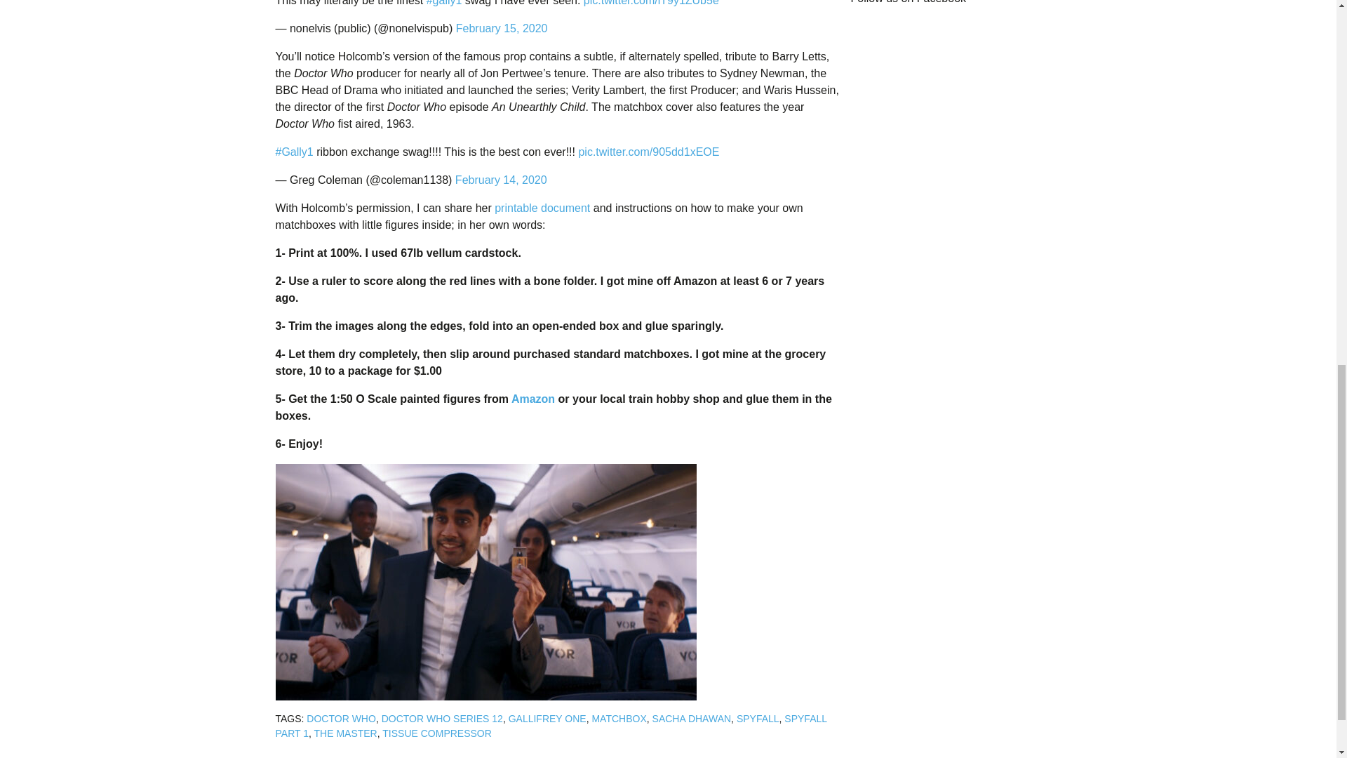 This screenshot has height=758, width=1347. I want to click on THE MASTER, so click(345, 733).